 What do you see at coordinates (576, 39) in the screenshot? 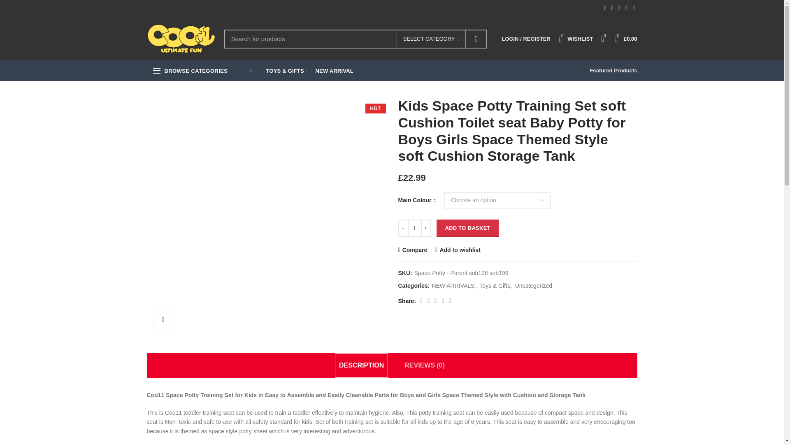
I see `My Wishlist` at bounding box center [576, 39].